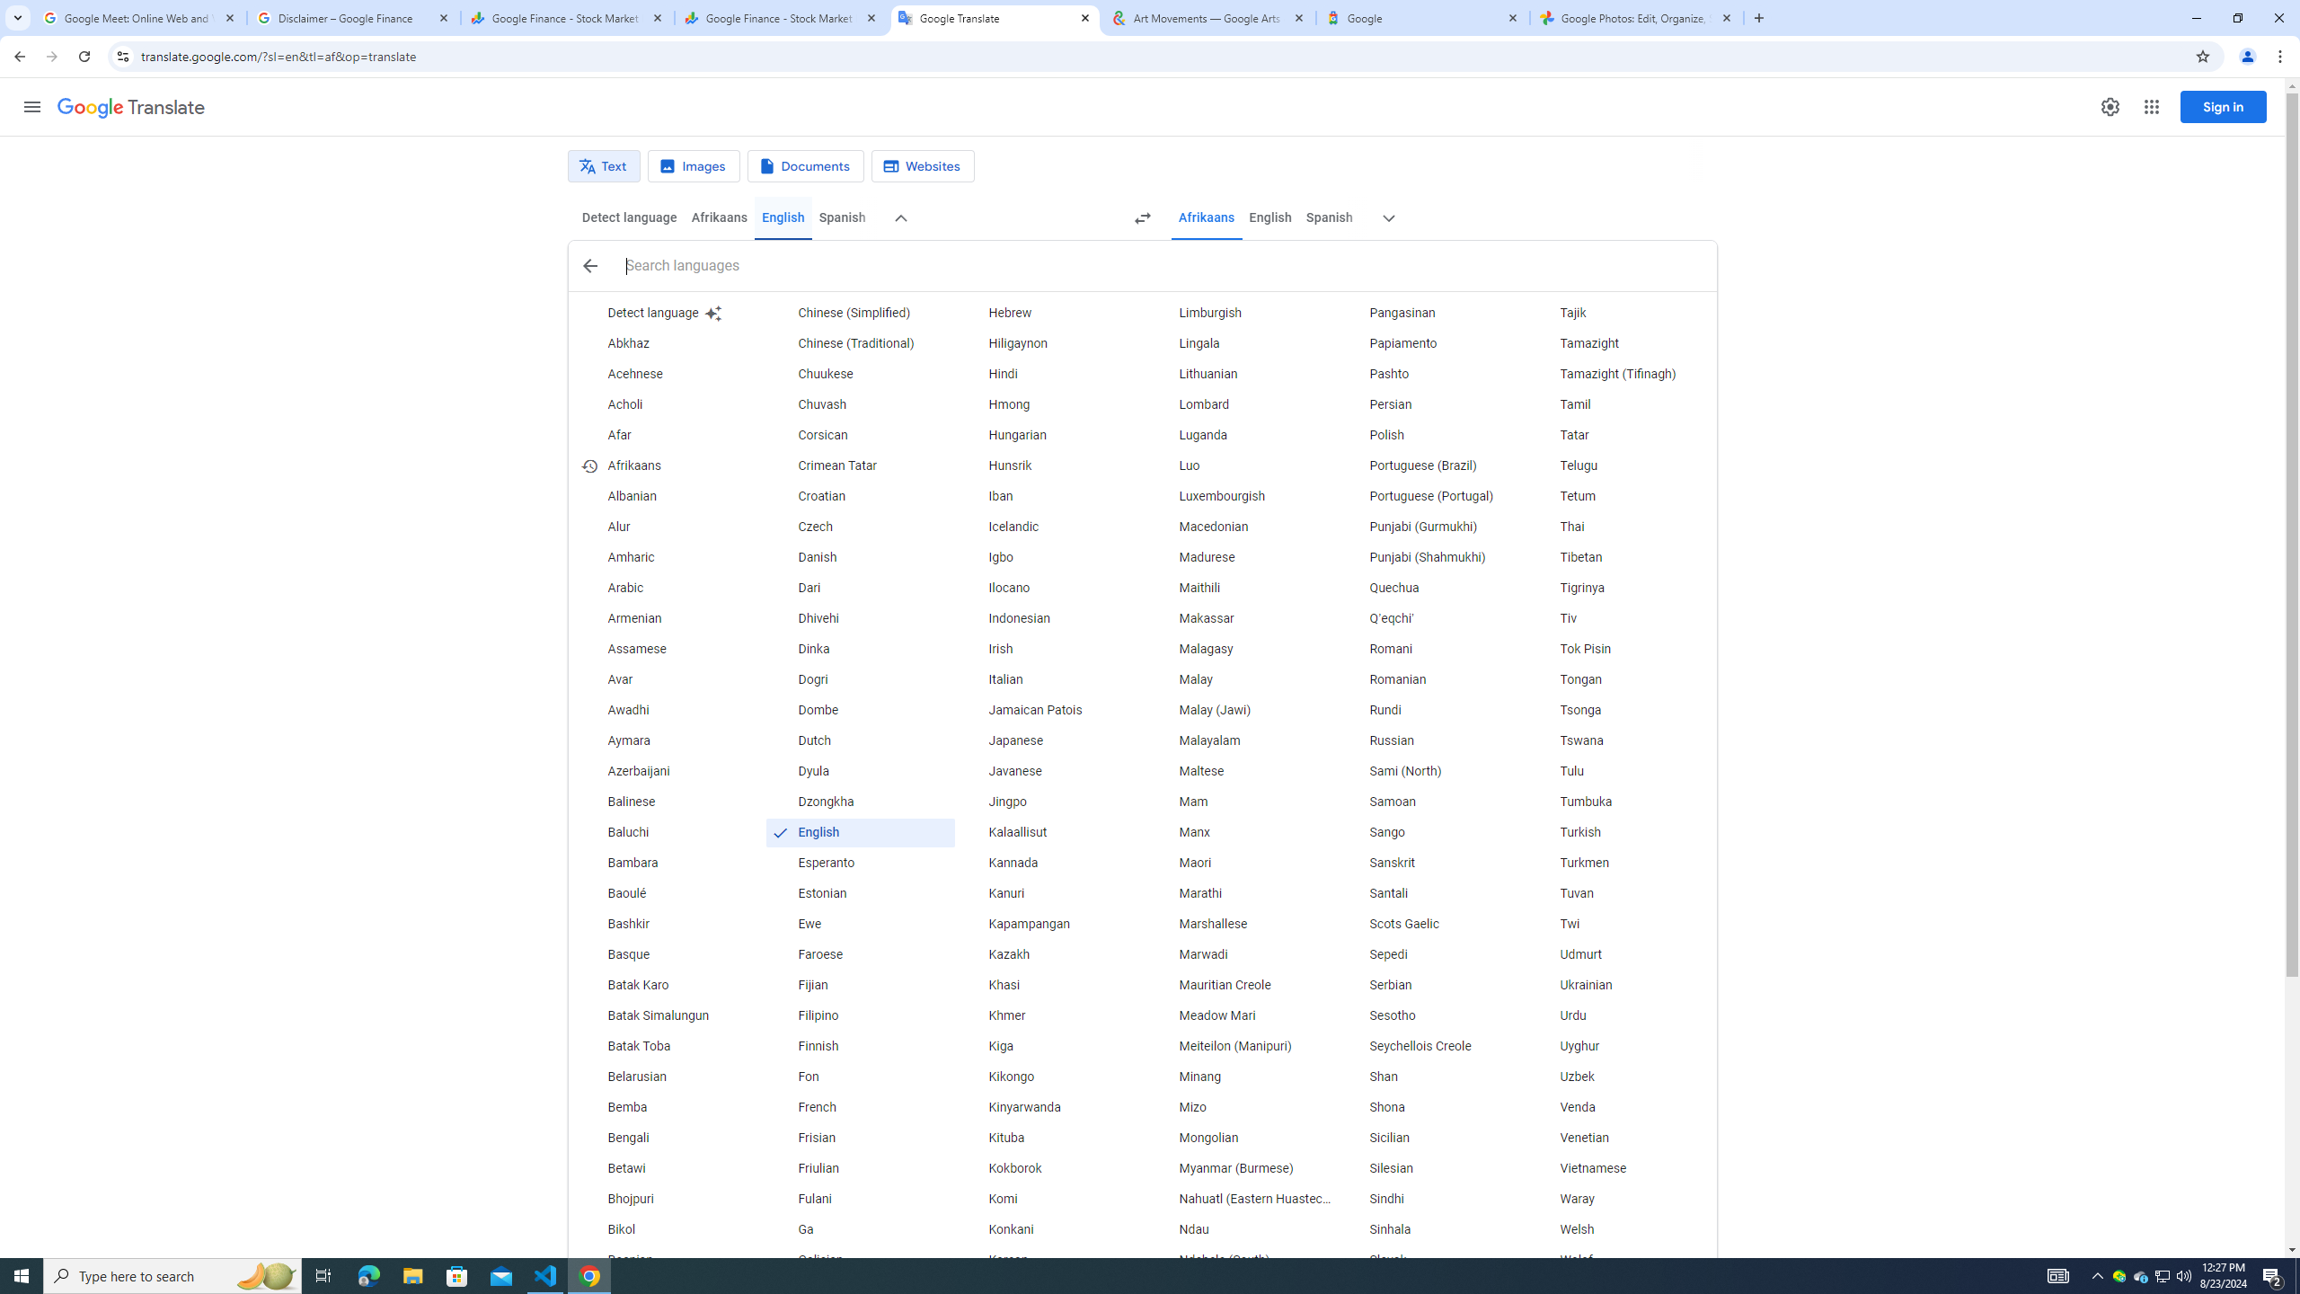  What do you see at coordinates (1431, 496) in the screenshot?
I see `Portuguese (Portugal)` at bounding box center [1431, 496].